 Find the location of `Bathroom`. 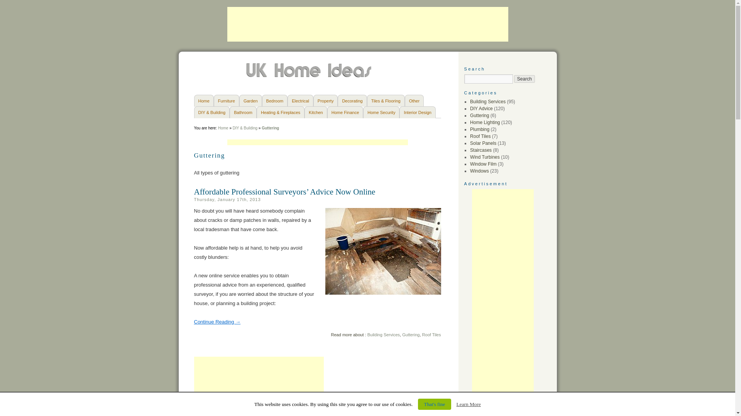

Bathroom is located at coordinates (243, 112).